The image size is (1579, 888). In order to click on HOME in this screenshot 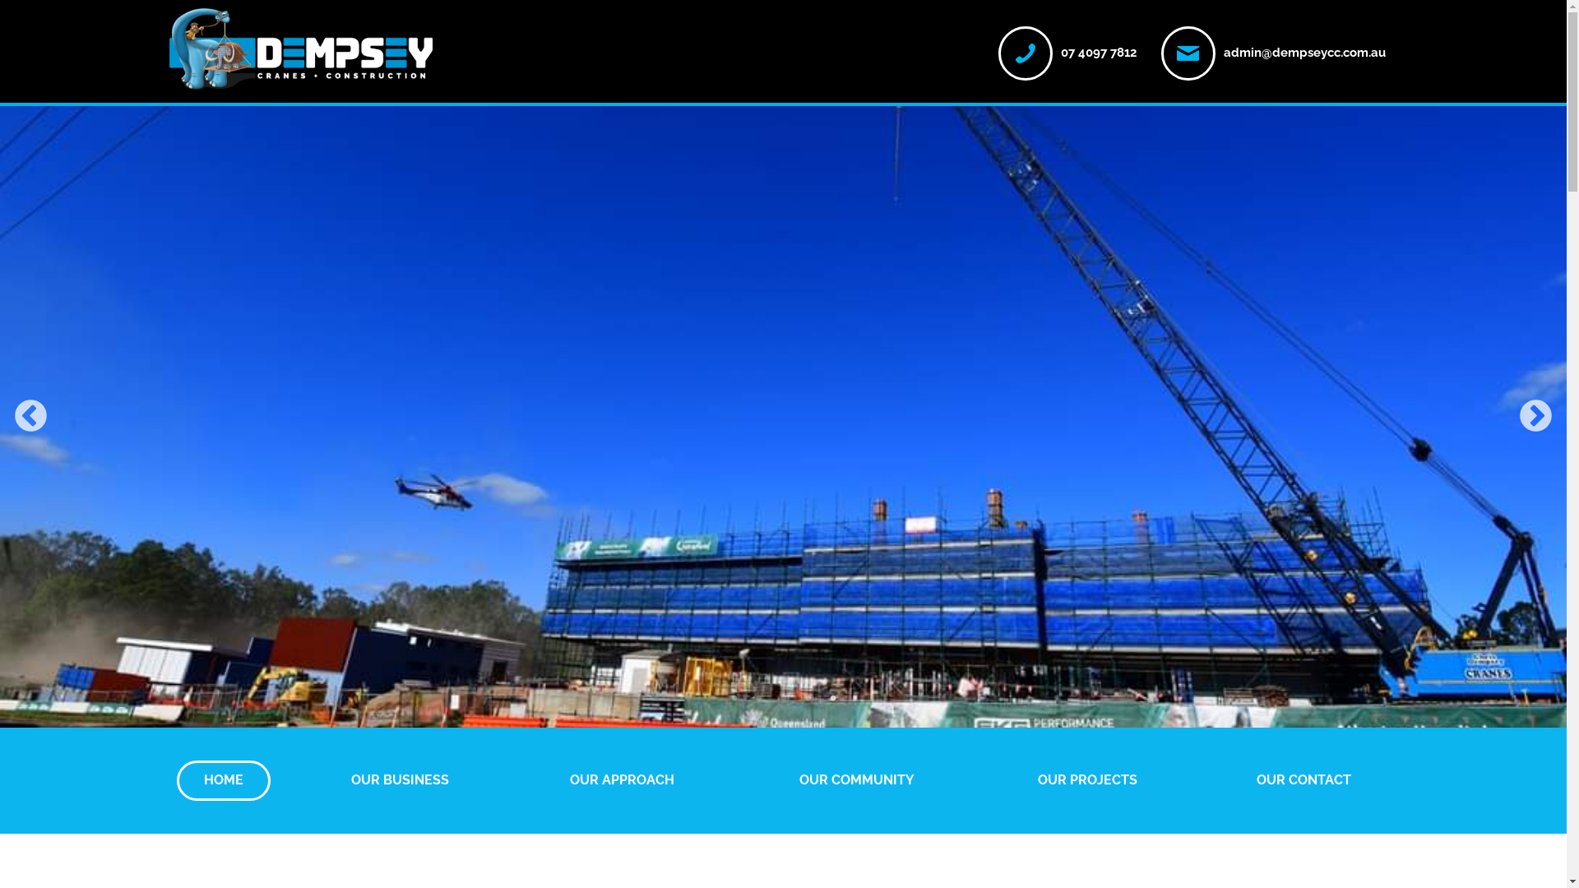, I will do `click(225, 781)`.